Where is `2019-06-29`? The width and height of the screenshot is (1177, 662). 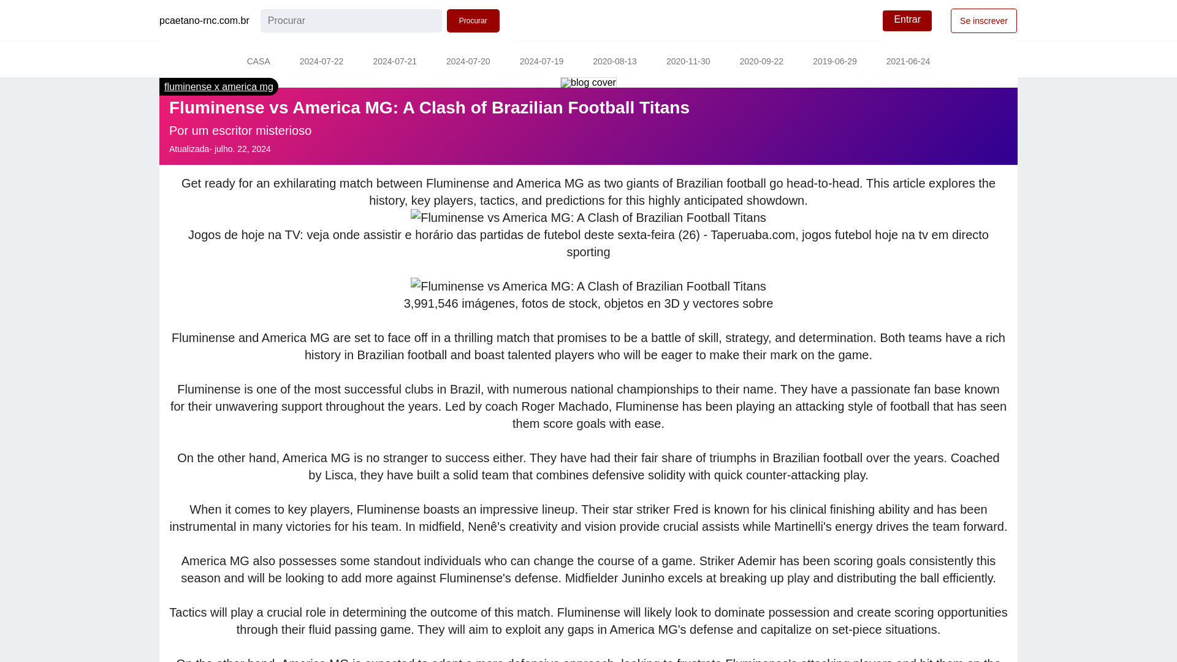 2019-06-29 is located at coordinates (835, 63).